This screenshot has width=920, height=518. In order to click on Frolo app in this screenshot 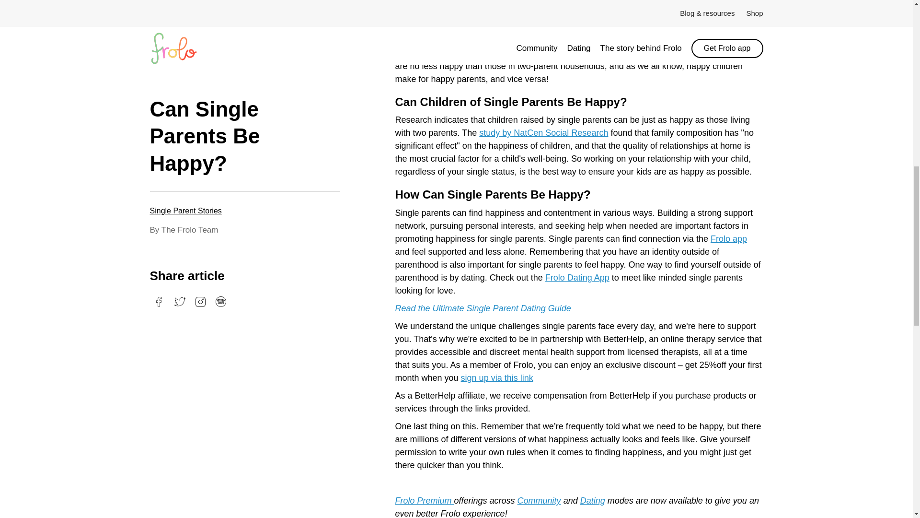, I will do `click(728, 239)`.